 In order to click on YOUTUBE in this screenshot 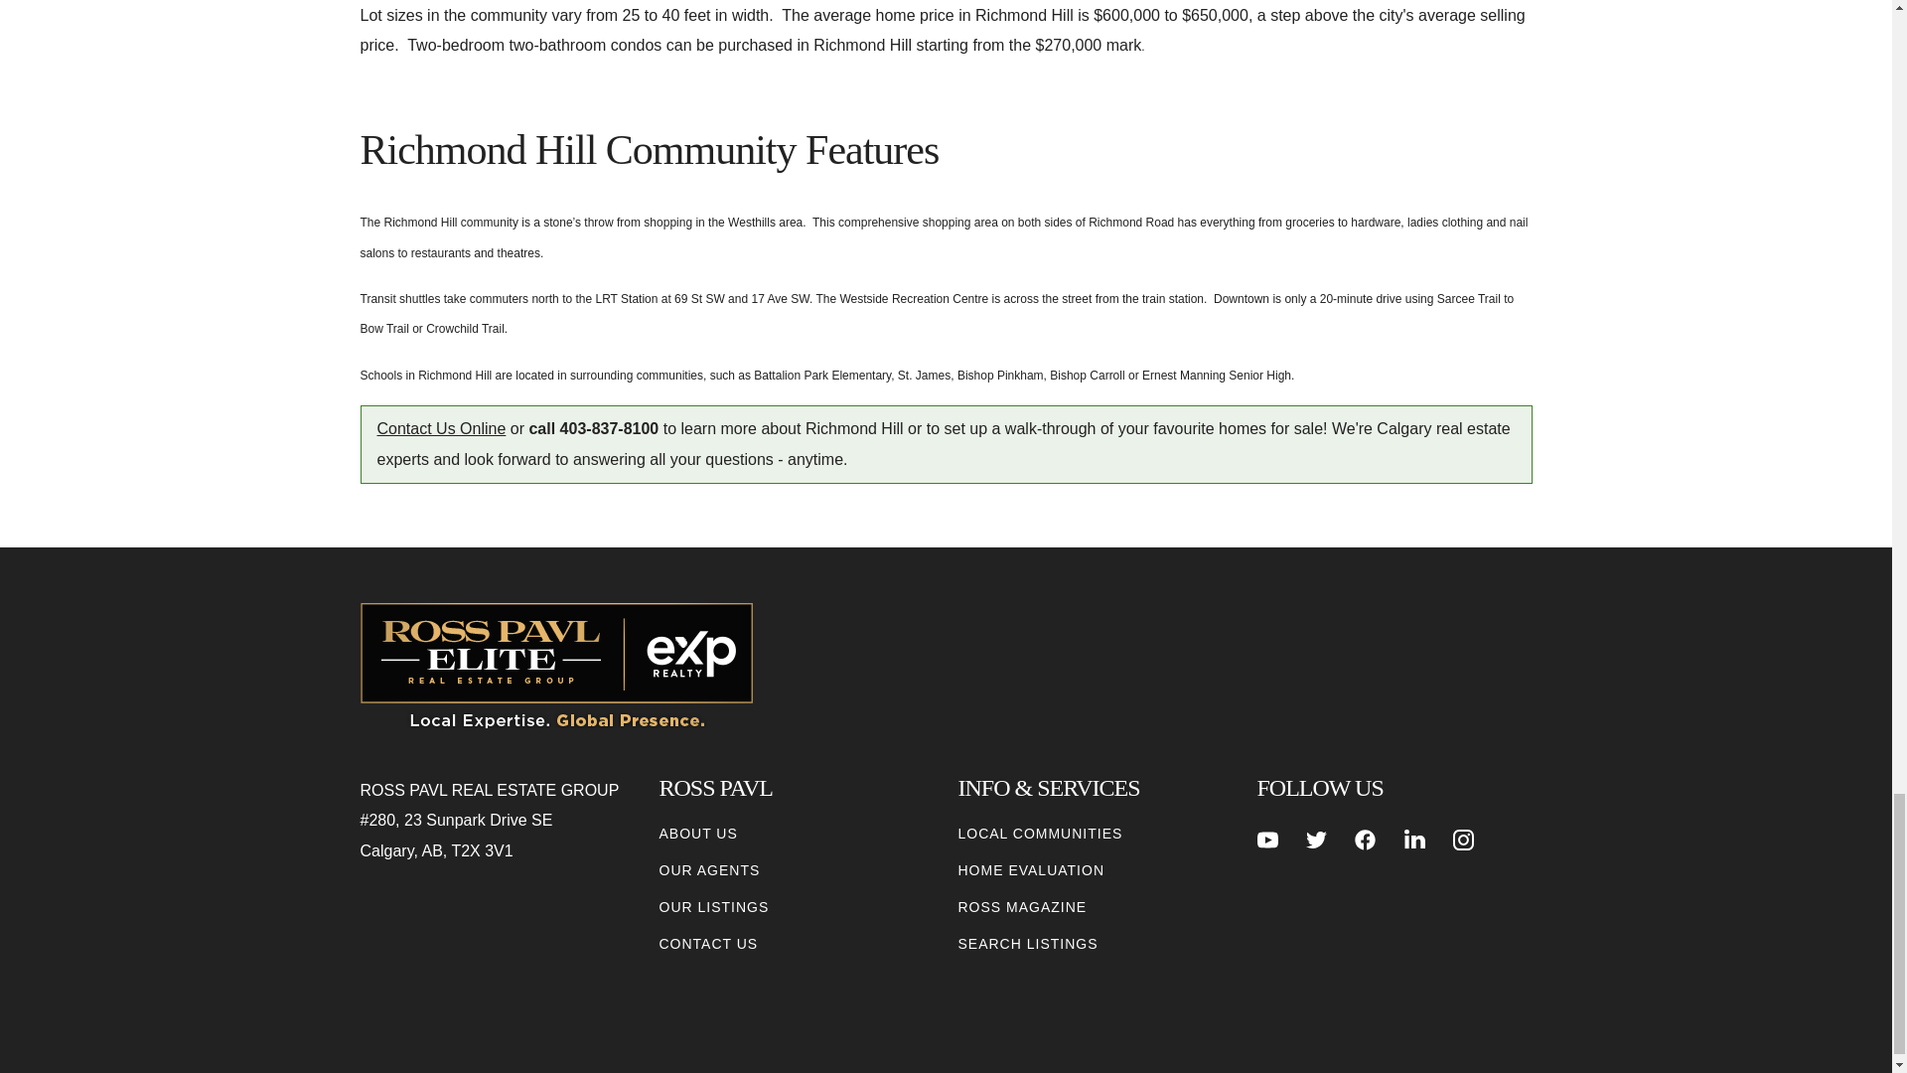, I will do `click(1267, 840)`.